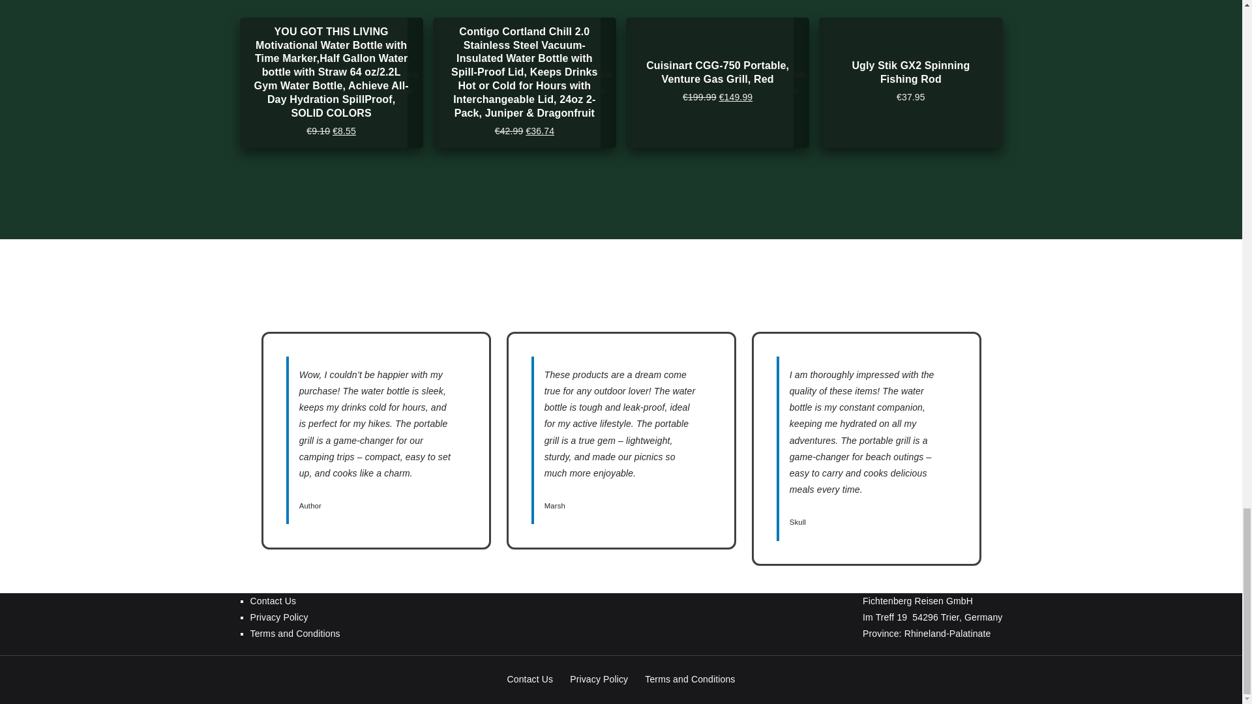  I want to click on Contact Us, so click(531, 679).